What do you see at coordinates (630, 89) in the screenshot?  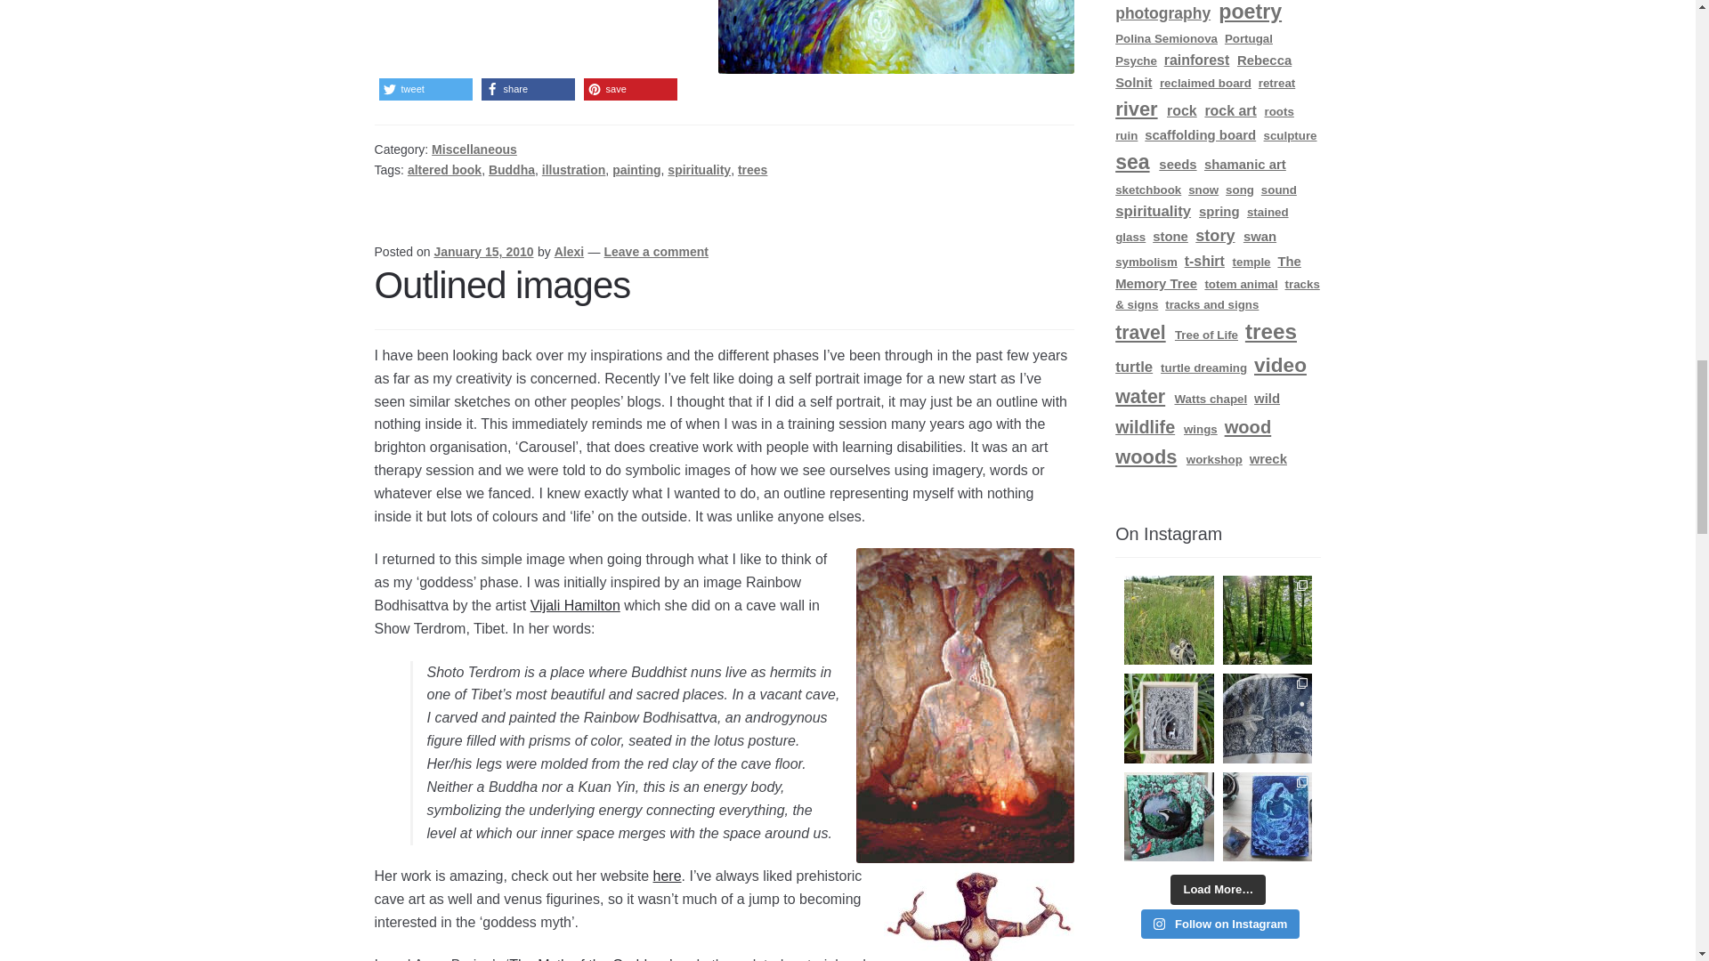 I see `Pin it on Pinterest` at bounding box center [630, 89].